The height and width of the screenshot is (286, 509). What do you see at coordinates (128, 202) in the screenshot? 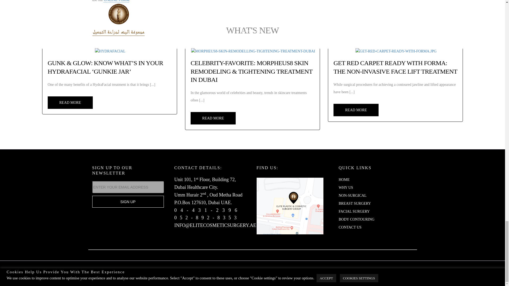
I see `SIGN UP` at bounding box center [128, 202].